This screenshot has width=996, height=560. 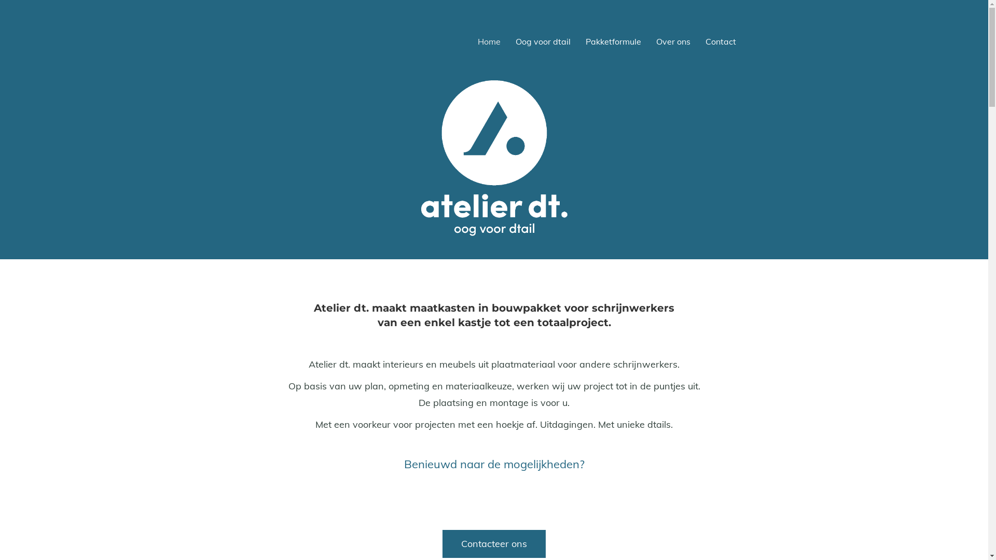 I want to click on Pakketformule, so click(x=613, y=41).